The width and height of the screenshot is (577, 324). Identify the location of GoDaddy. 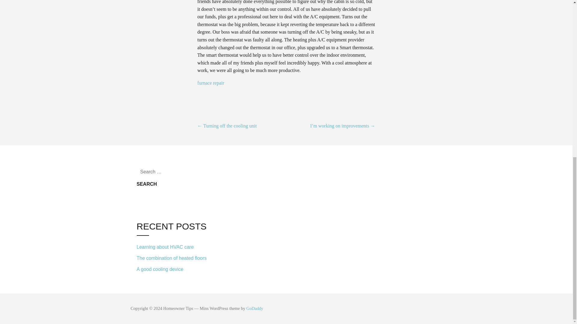
(255, 308).